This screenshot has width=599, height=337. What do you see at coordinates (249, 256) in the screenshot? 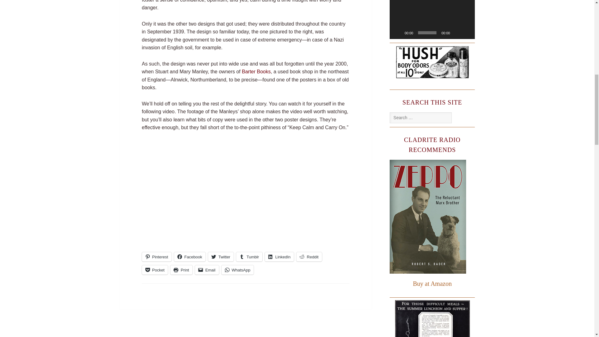
I see `Click to share on Tumblr` at bounding box center [249, 256].